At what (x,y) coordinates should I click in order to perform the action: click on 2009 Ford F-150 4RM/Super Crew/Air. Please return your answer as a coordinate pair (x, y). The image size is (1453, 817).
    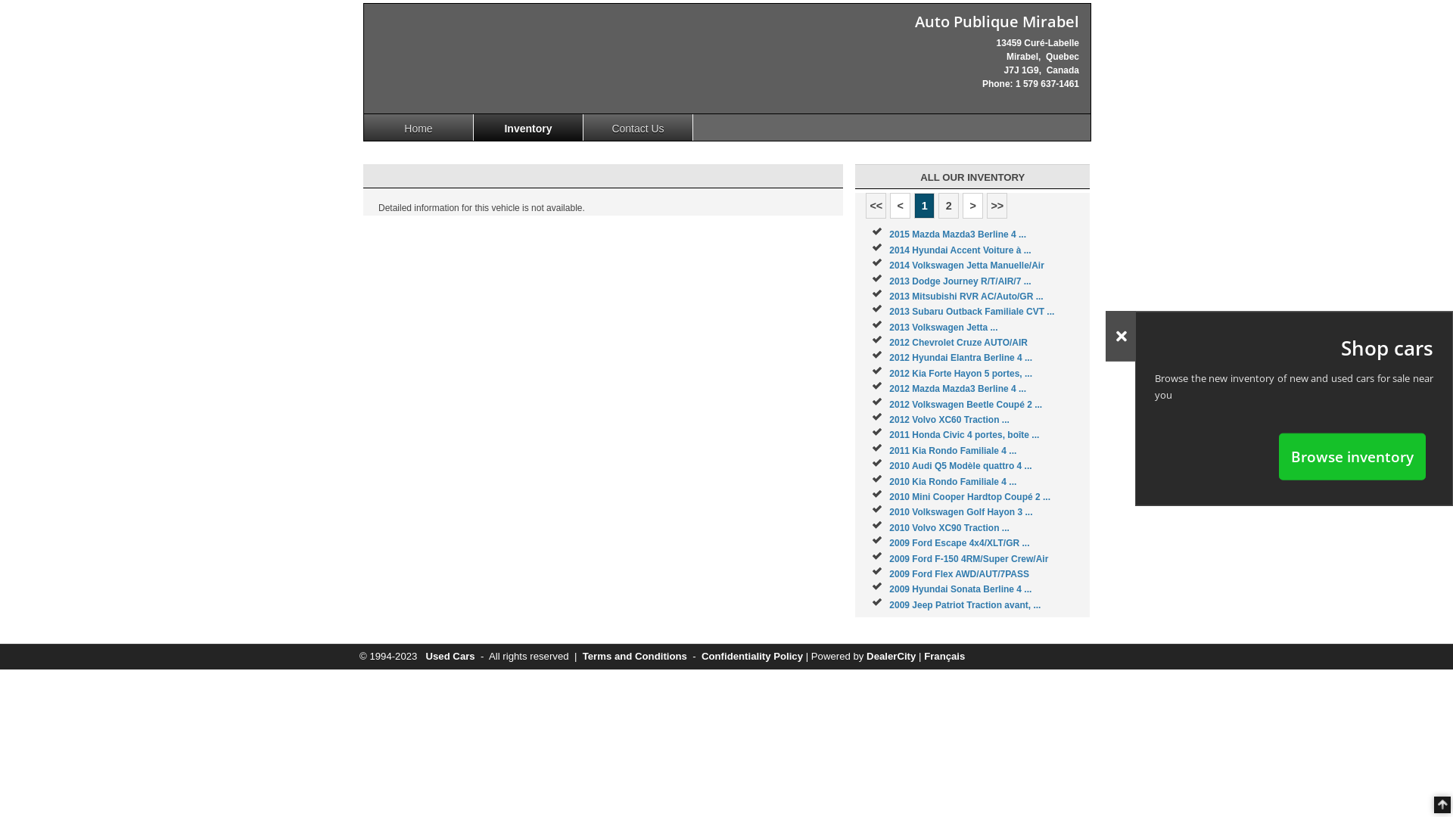
    Looking at the image, I should click on (969, 559).